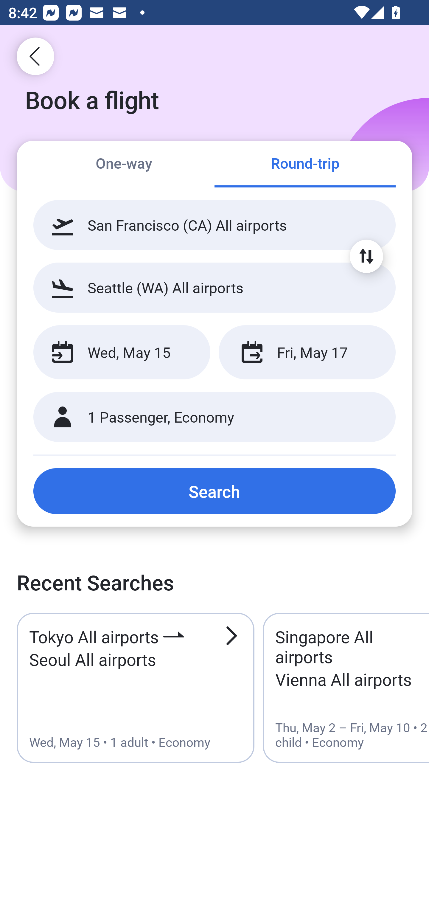 This screenshot has height=906, width=429. What do you see at coordinates (214, 225) in the screenshot?
I see `San Francisco (CA) All airports` at bounding box center [214, 225].